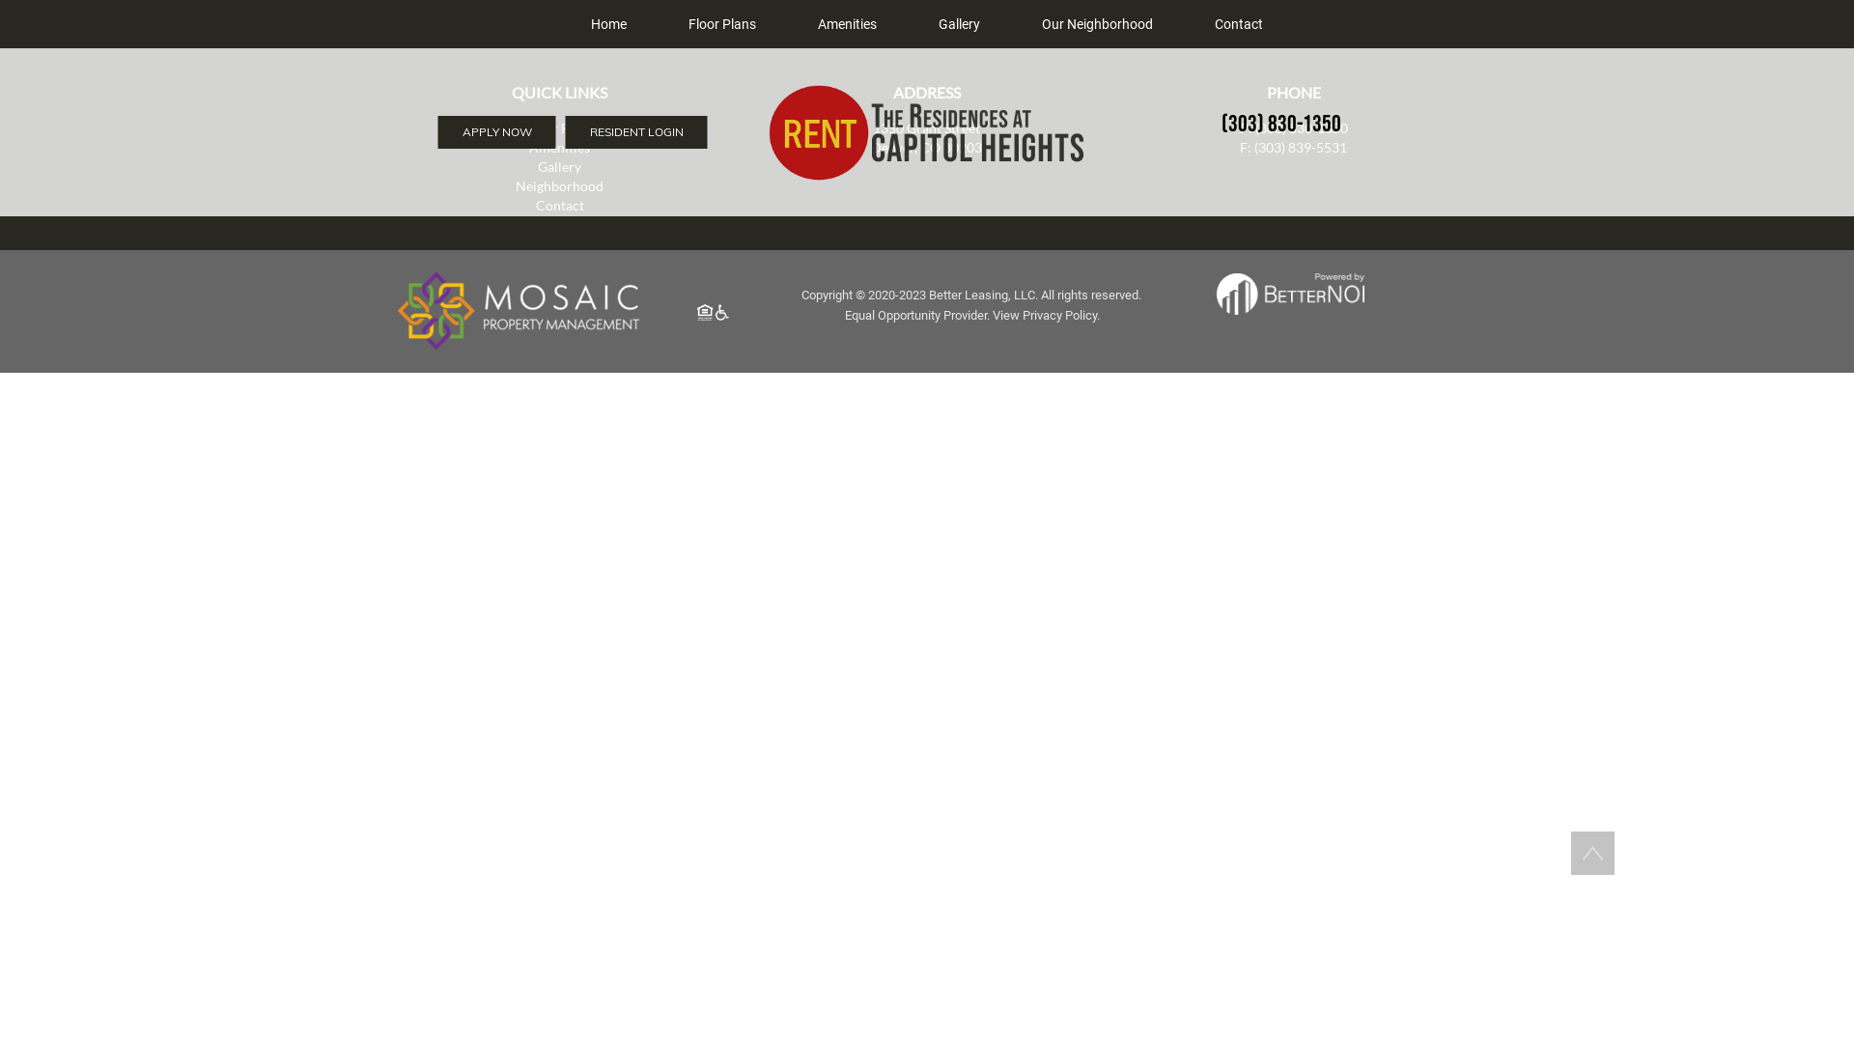  Describe the element at coordinates (848, 24) in the screenshot. I see `Amenities` at that location.